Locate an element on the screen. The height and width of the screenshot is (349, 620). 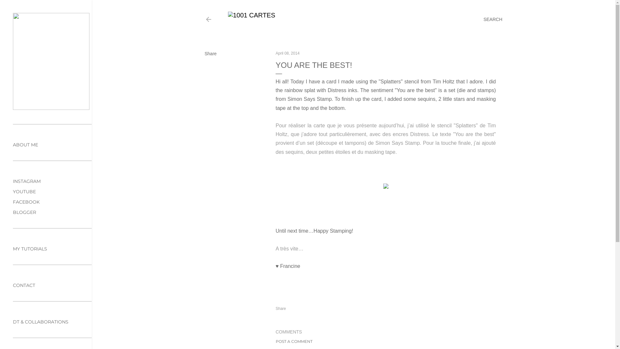
SEARCH is located at coordinates (493, 19).